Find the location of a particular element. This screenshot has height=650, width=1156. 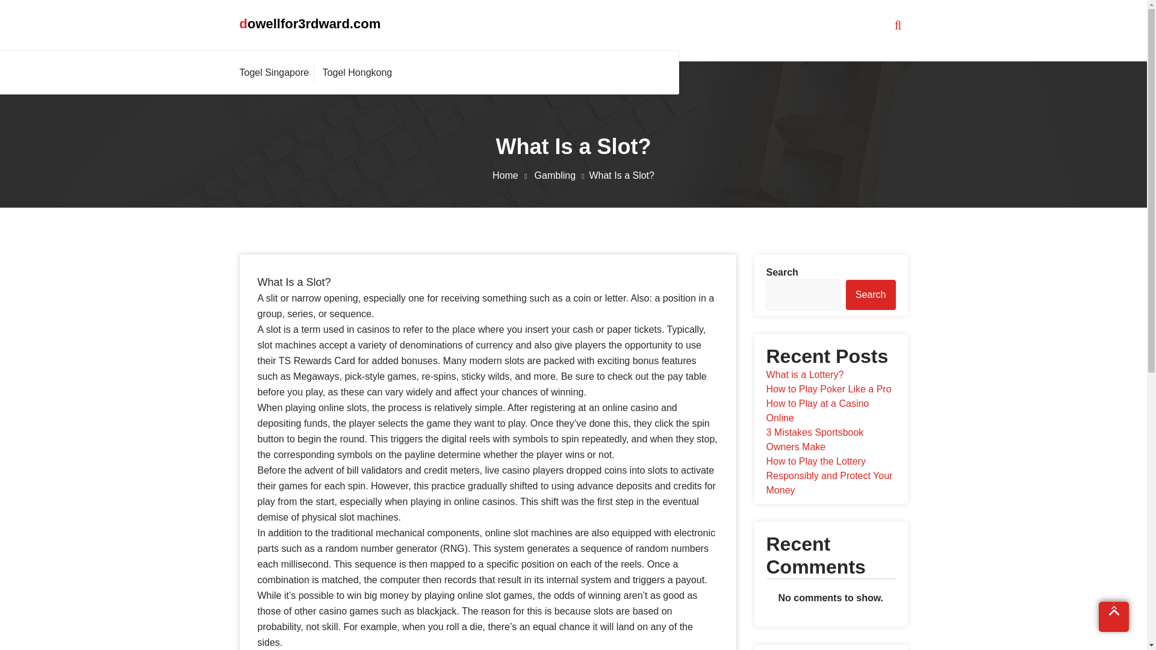

How to Play the Lottery Responsibly and Protect Your Money is located at coordinates (828, 475).